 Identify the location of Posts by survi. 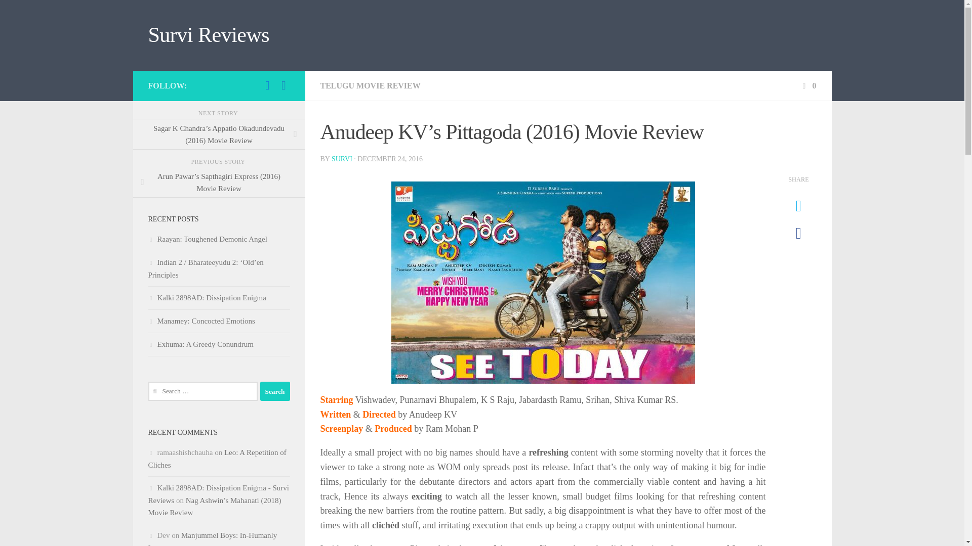
(341, 159).